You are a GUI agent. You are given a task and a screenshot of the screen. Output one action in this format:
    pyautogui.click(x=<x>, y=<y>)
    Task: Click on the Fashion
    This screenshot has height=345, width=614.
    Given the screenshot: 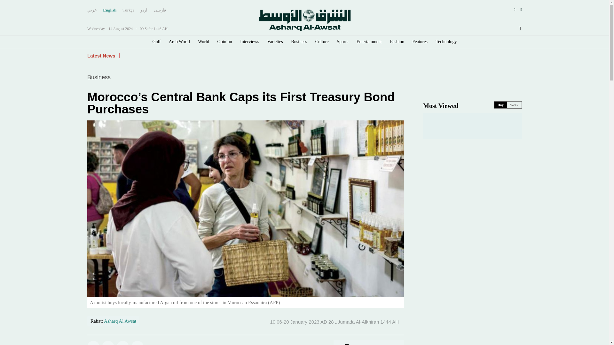 What is the action you would take?
    pyautogui.click(x=397, y=42)
    